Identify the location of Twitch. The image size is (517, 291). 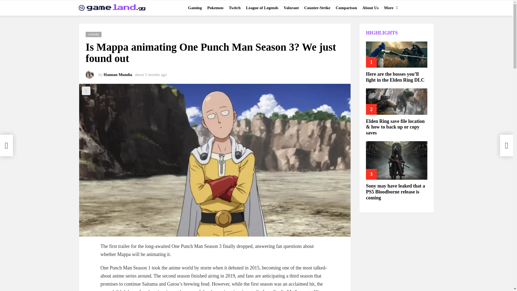
(235, 8).